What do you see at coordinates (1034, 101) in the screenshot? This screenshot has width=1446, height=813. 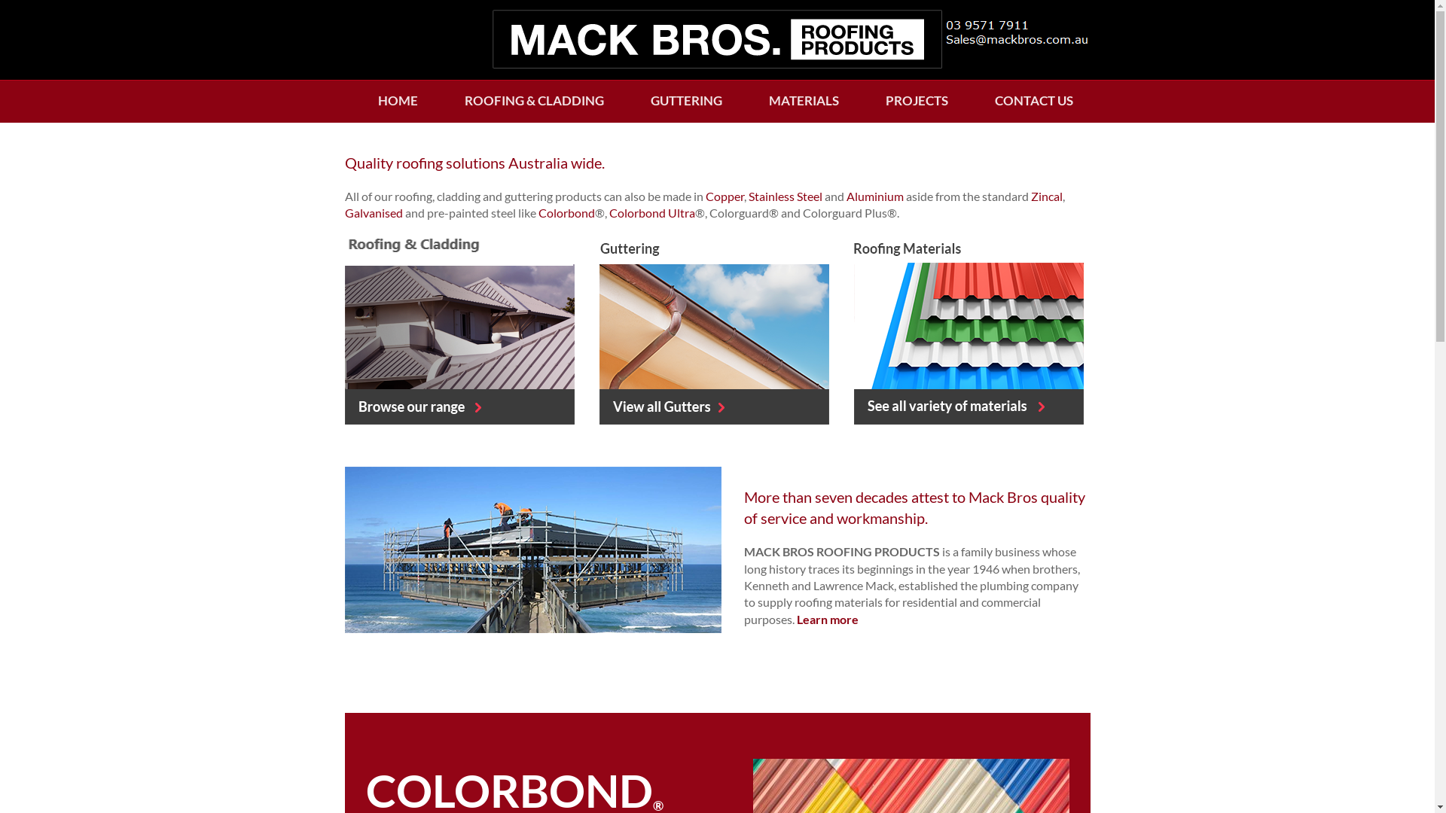 I see `CONTACT US` at bounding box center [1034, 101].